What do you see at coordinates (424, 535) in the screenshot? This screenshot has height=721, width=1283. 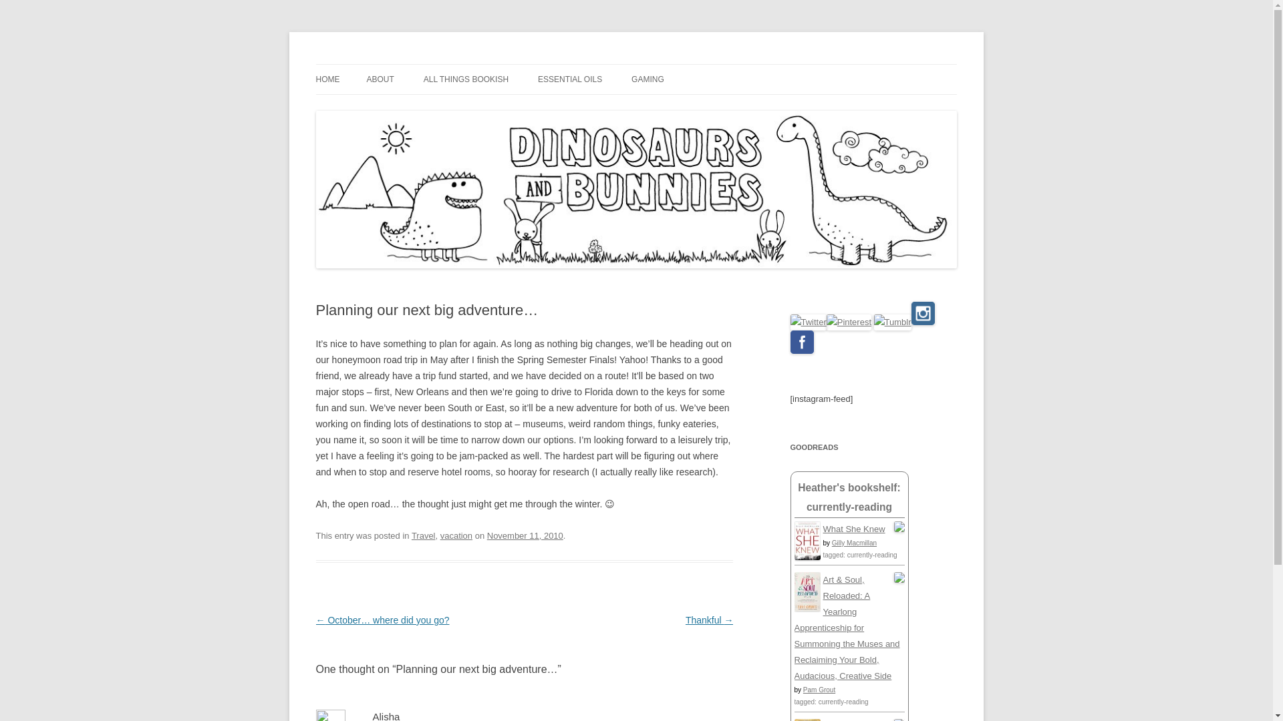 I see `Travel` at bounding box center [424, 535].